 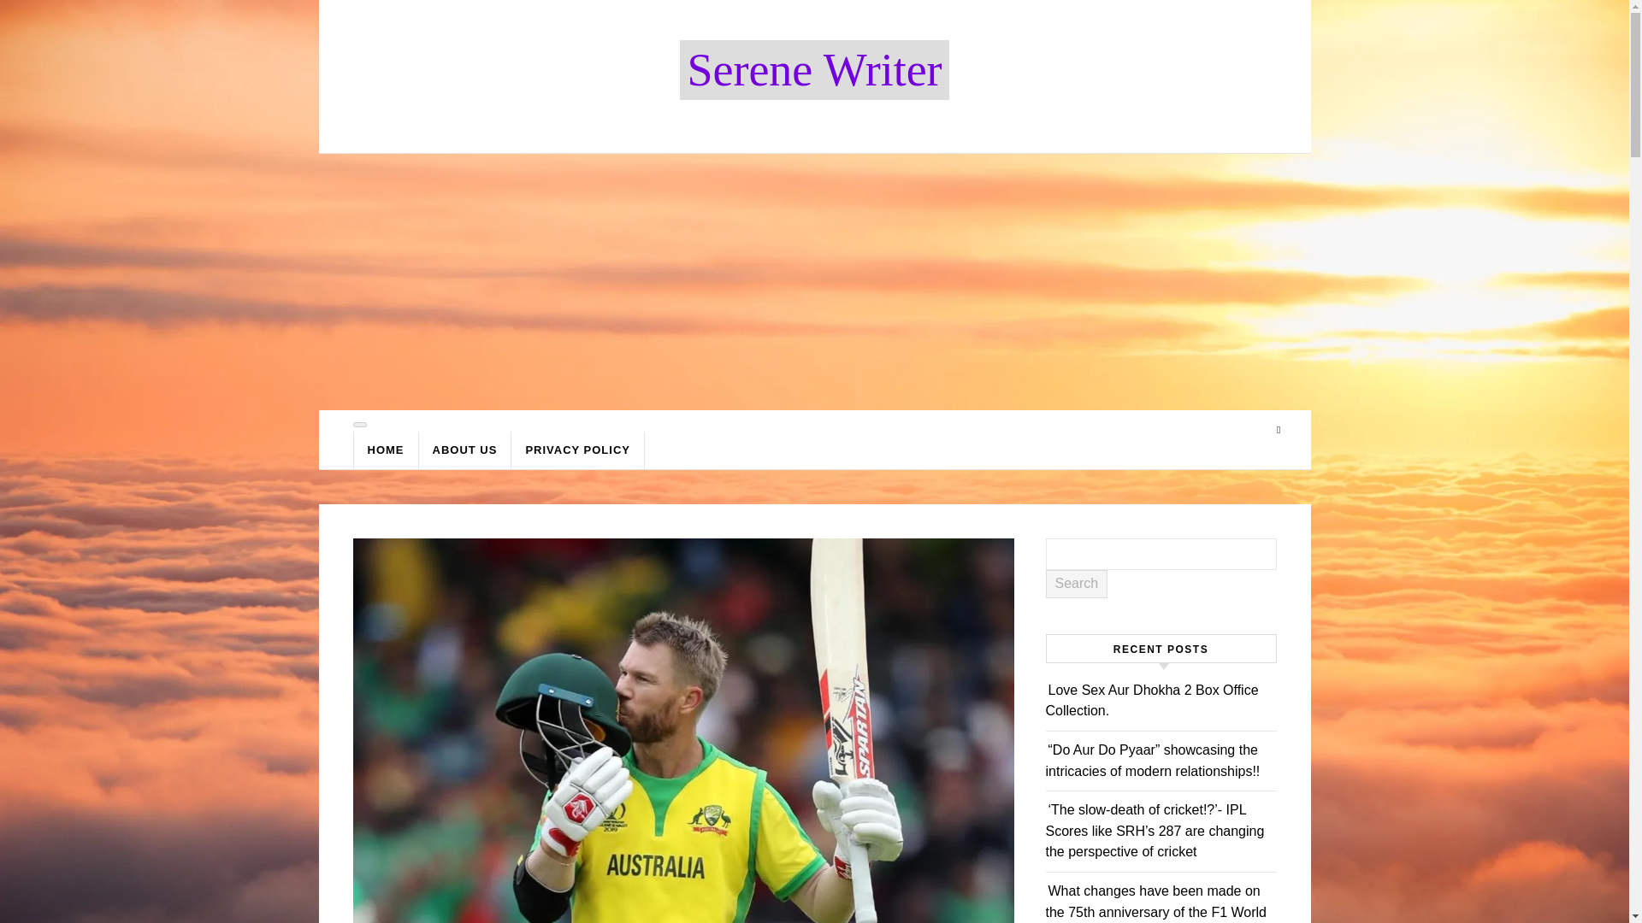 What do you see at coordinates (1076, 583) in the screenshot?
I see `Search` at bounding box center [1076, 583].